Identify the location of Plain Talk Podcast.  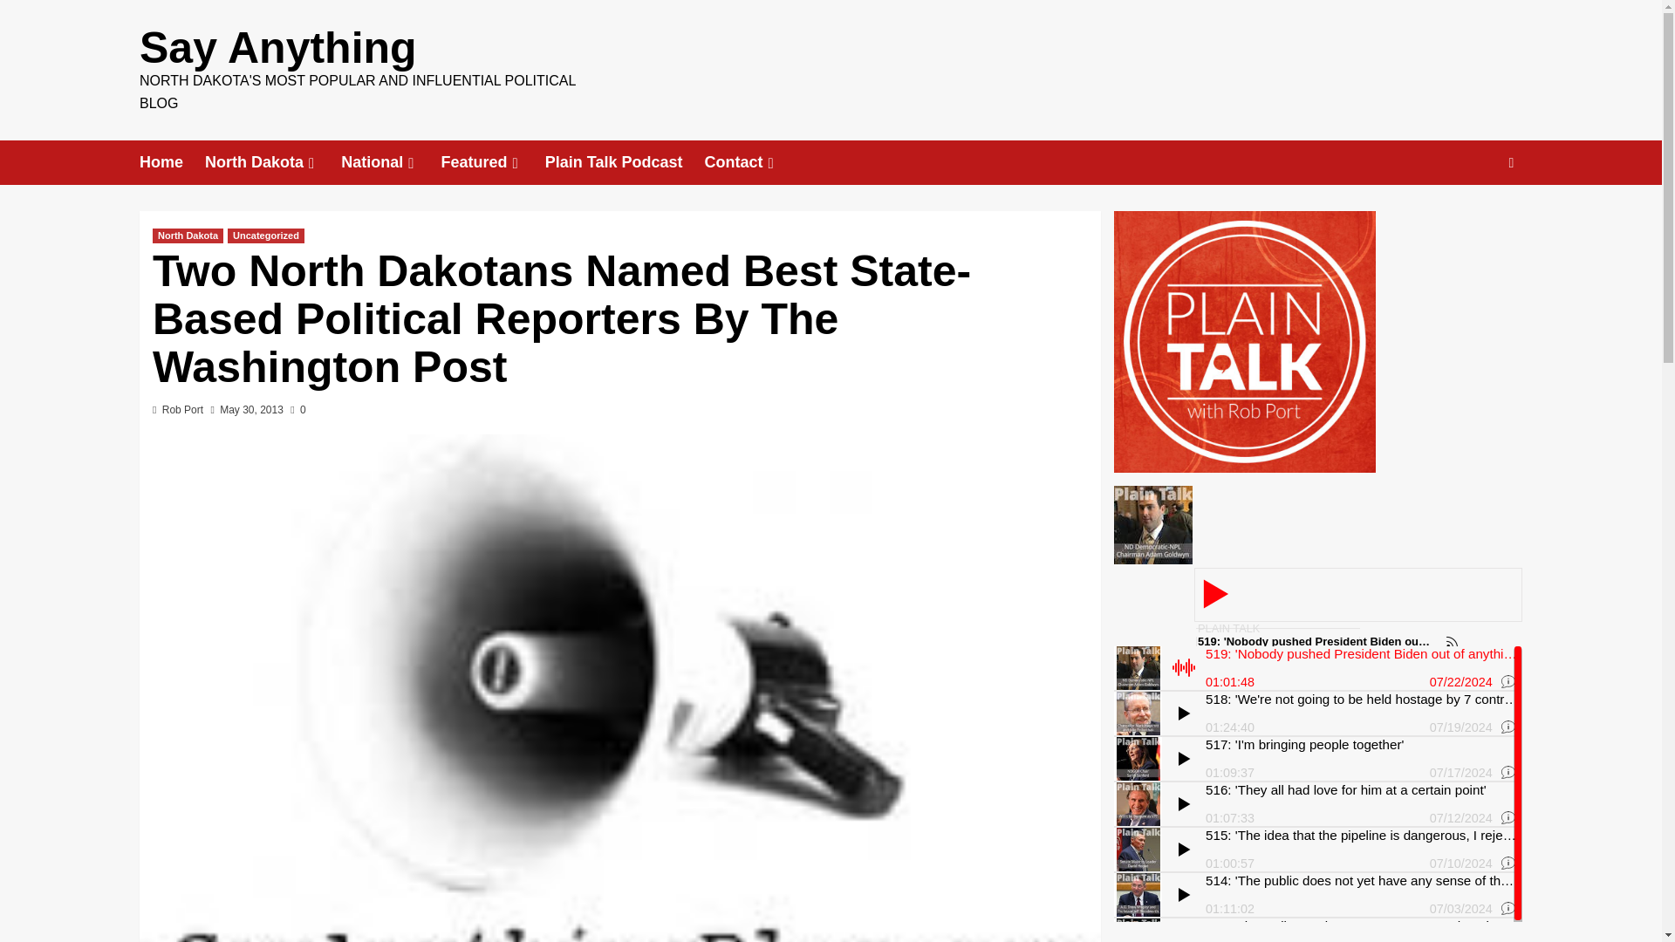
(625, 162).